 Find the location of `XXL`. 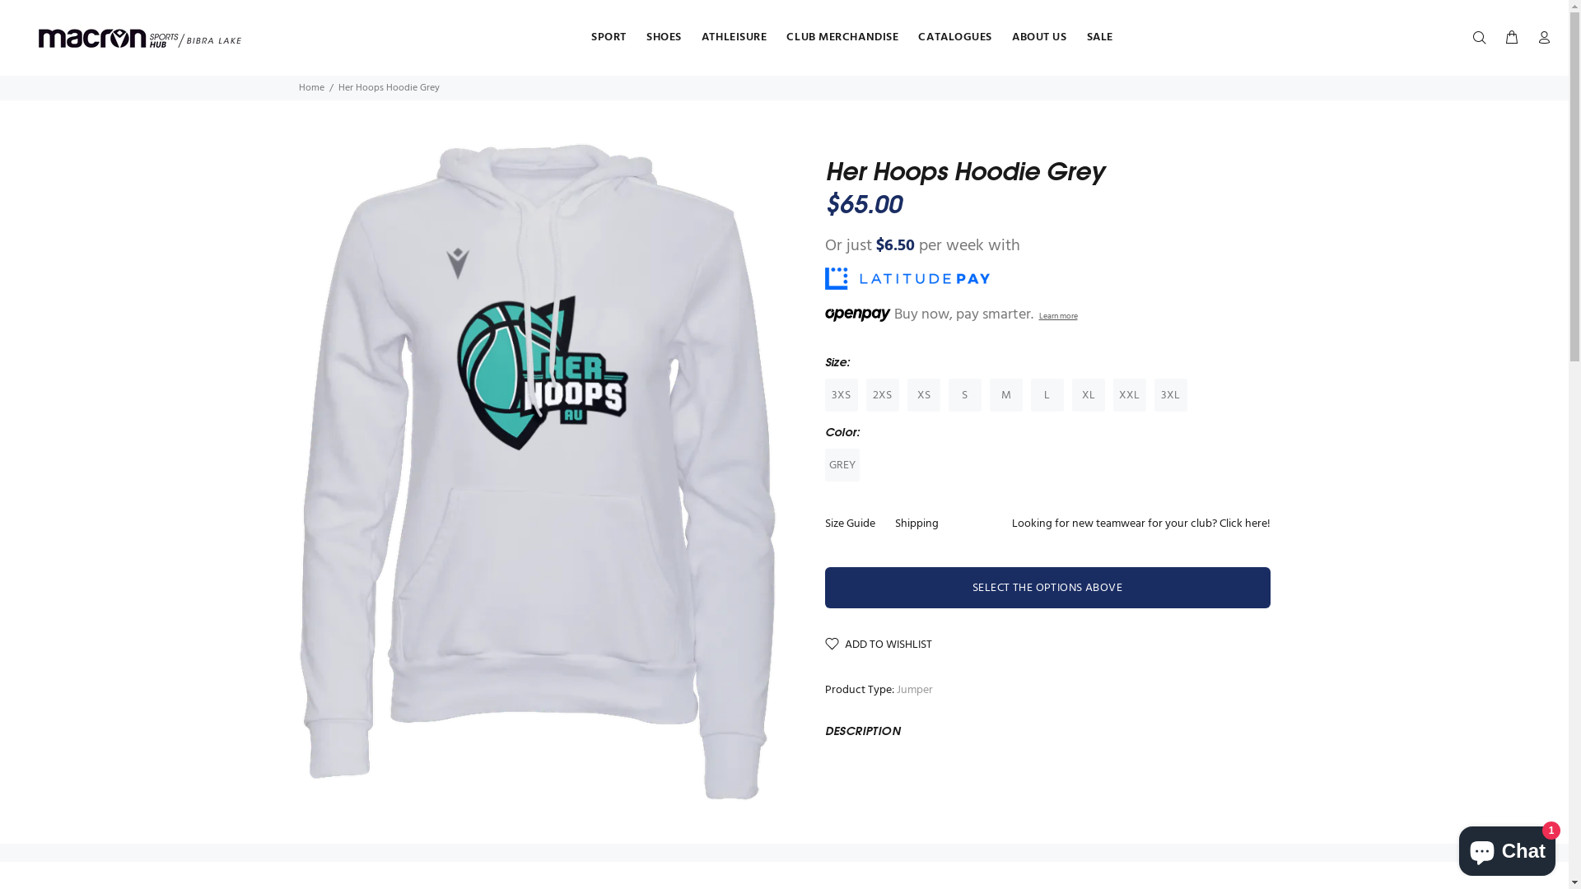

XXL is located at coordinates (1130, 395).